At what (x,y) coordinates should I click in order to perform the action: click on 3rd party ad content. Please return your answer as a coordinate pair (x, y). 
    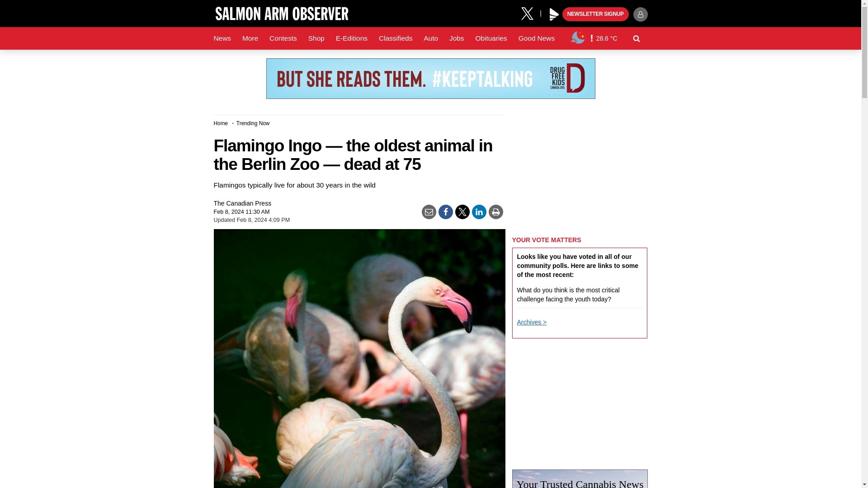
    Looking at the image, I should click on (430, 79).